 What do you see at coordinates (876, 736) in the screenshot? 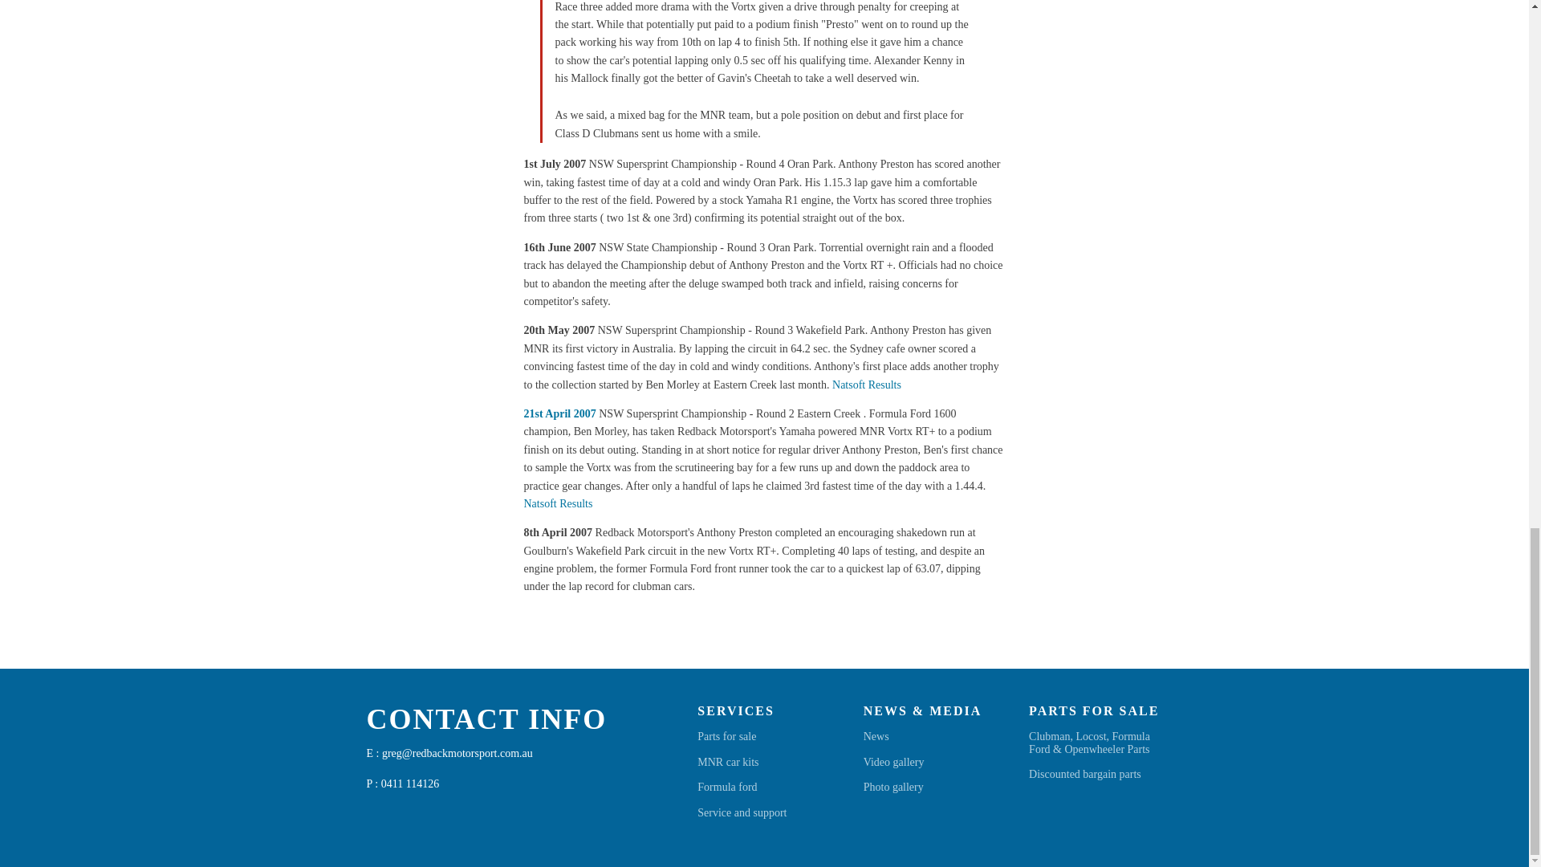
I see `News` at bounding box center [876, 736].